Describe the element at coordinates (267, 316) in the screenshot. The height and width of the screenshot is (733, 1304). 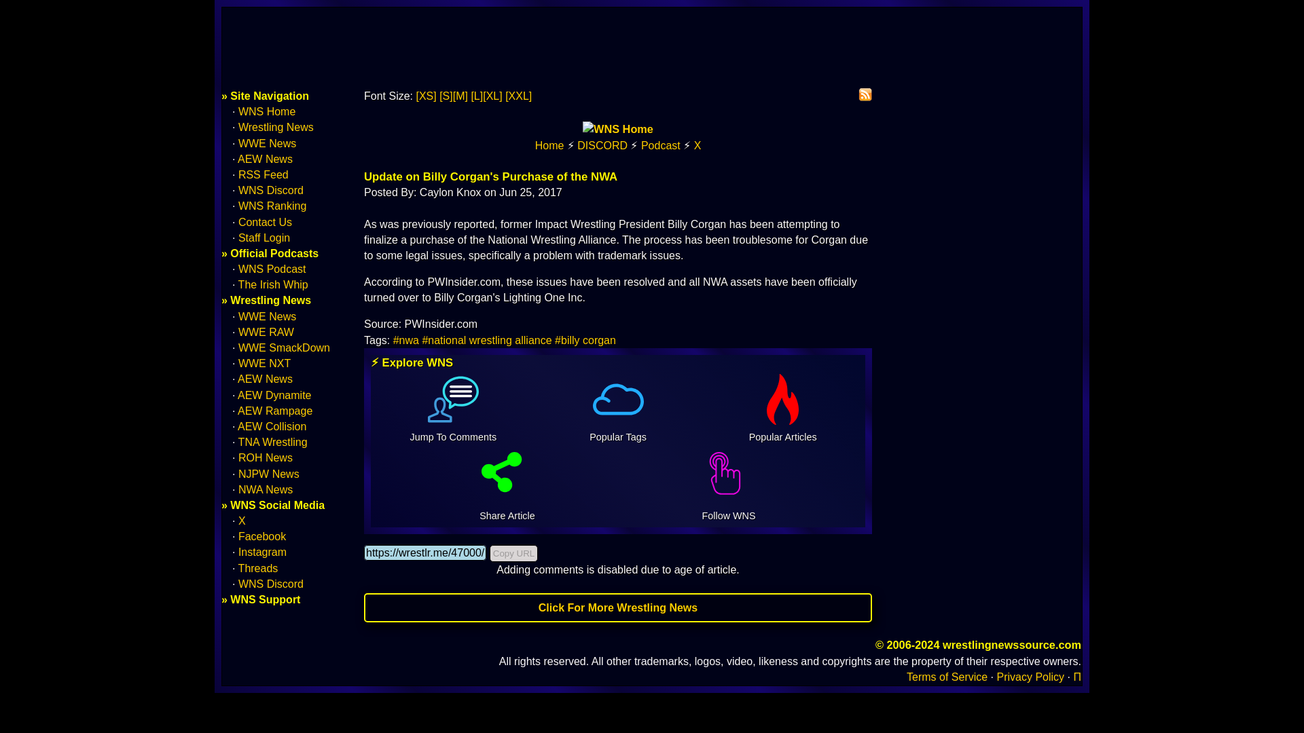
I see `WWE News` at that location.